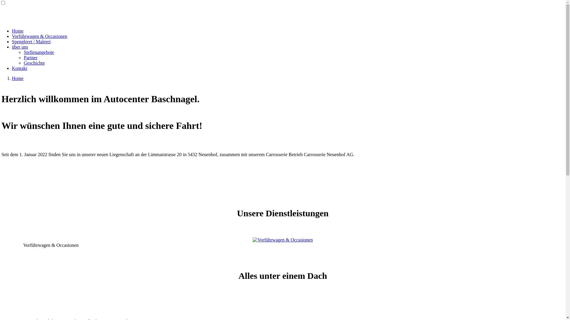 The image size is (570, 320). What do you see at coordinates (18, 31) in the screenshot?
I see `Home` at bounding box center [18, 31].